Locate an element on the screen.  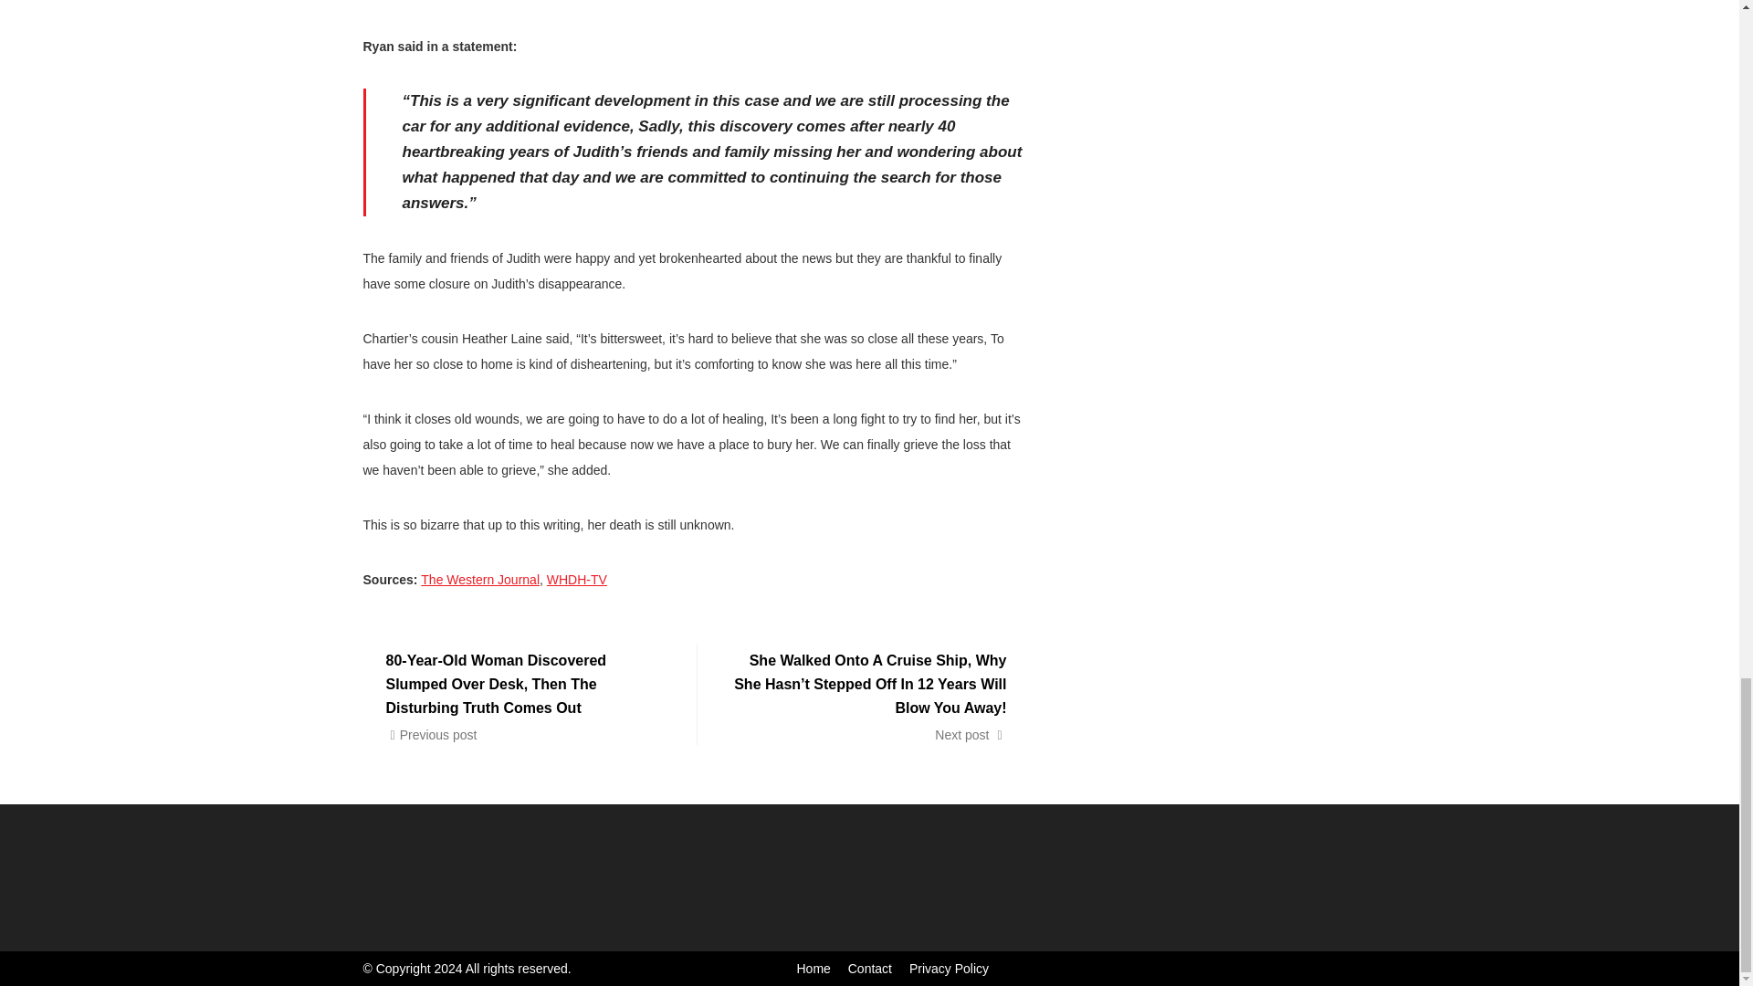
WHDH-TV is located at coordinates (577, 579).